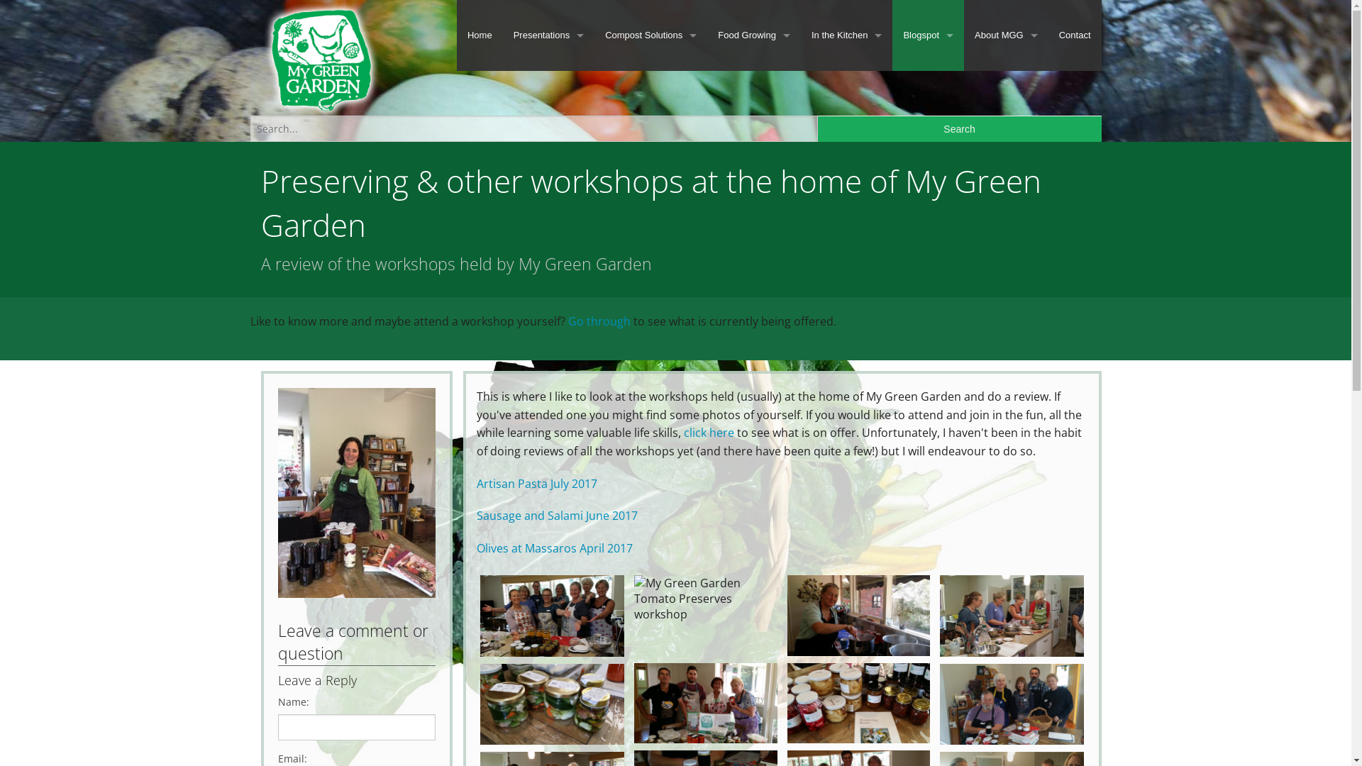  Describe the element at coordinates (1006, 35) in the screenshot. I see `About MGG` at that location.